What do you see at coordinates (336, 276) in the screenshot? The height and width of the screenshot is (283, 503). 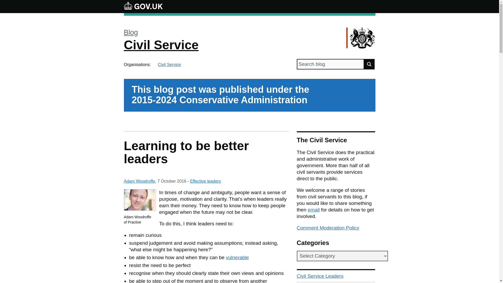 I see `Civil Service Leaders` at bounding box center [336, 276].